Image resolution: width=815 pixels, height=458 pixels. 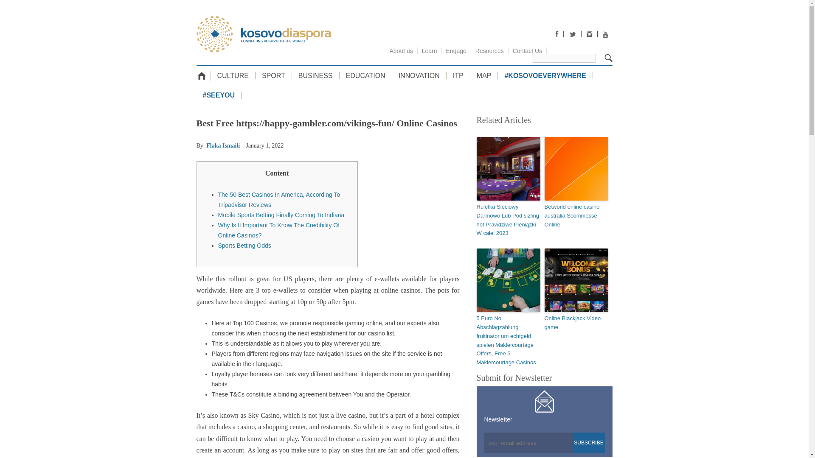 What do you see at coordinates (263, 34) in the screenshot?
I see `Kosovo Diaspora` at bounding box center [263, 34].